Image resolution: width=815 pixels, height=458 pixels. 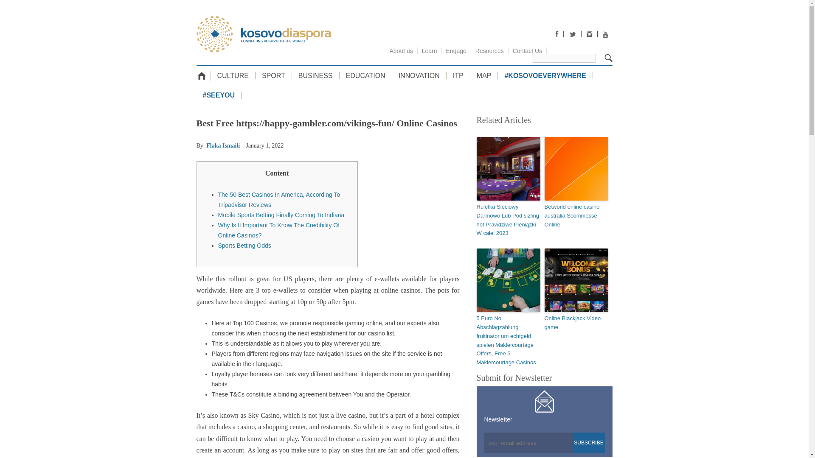 What do you see at coordinates (263, 34) in the screenshot?
I see `Kosovo Diaspora` at bounding box center [263, 34].